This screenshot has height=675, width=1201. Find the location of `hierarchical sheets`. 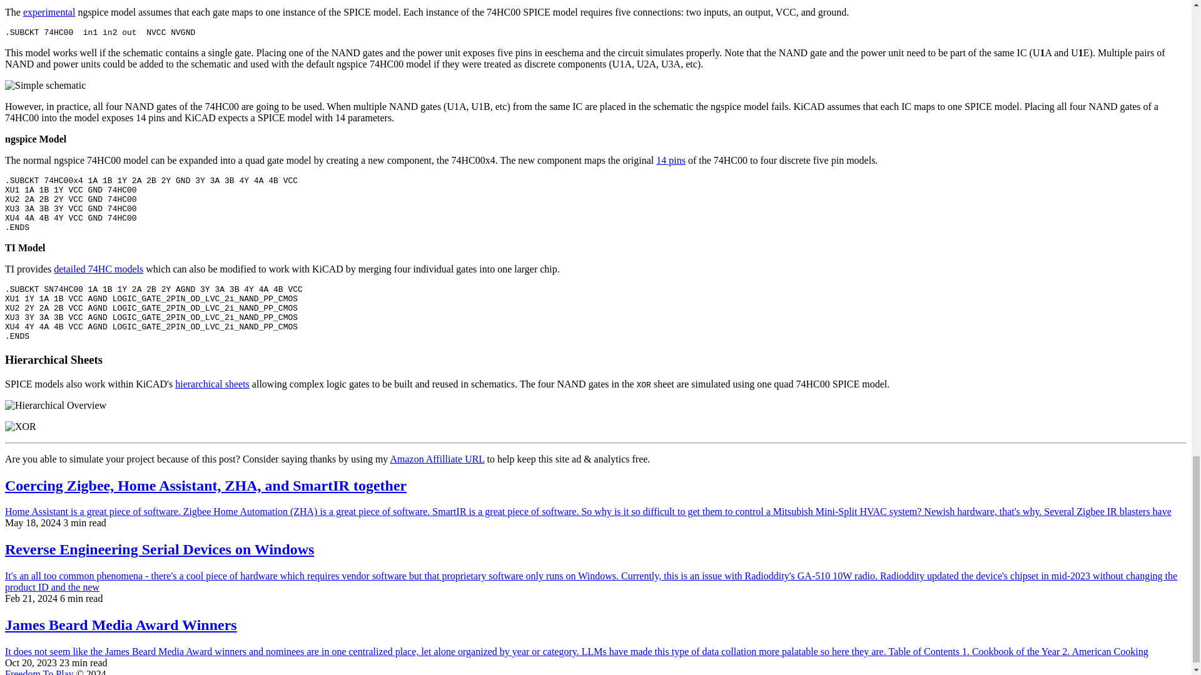

hierarchical sheets is located at coordinates (213, 384).